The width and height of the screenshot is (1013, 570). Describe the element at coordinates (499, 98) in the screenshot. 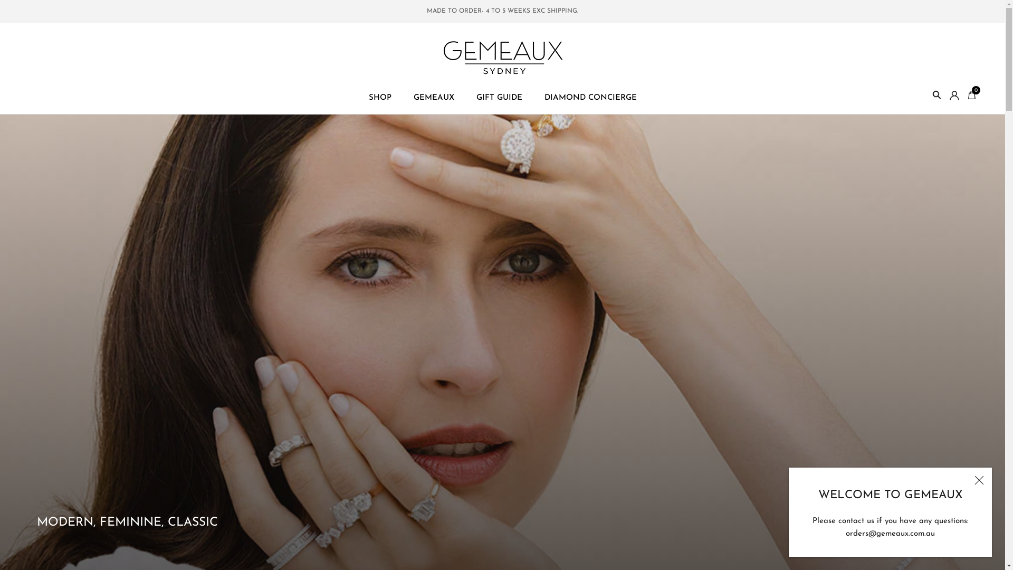

I see `GIFT GUIDE
GIFT GUIDE` at that location.